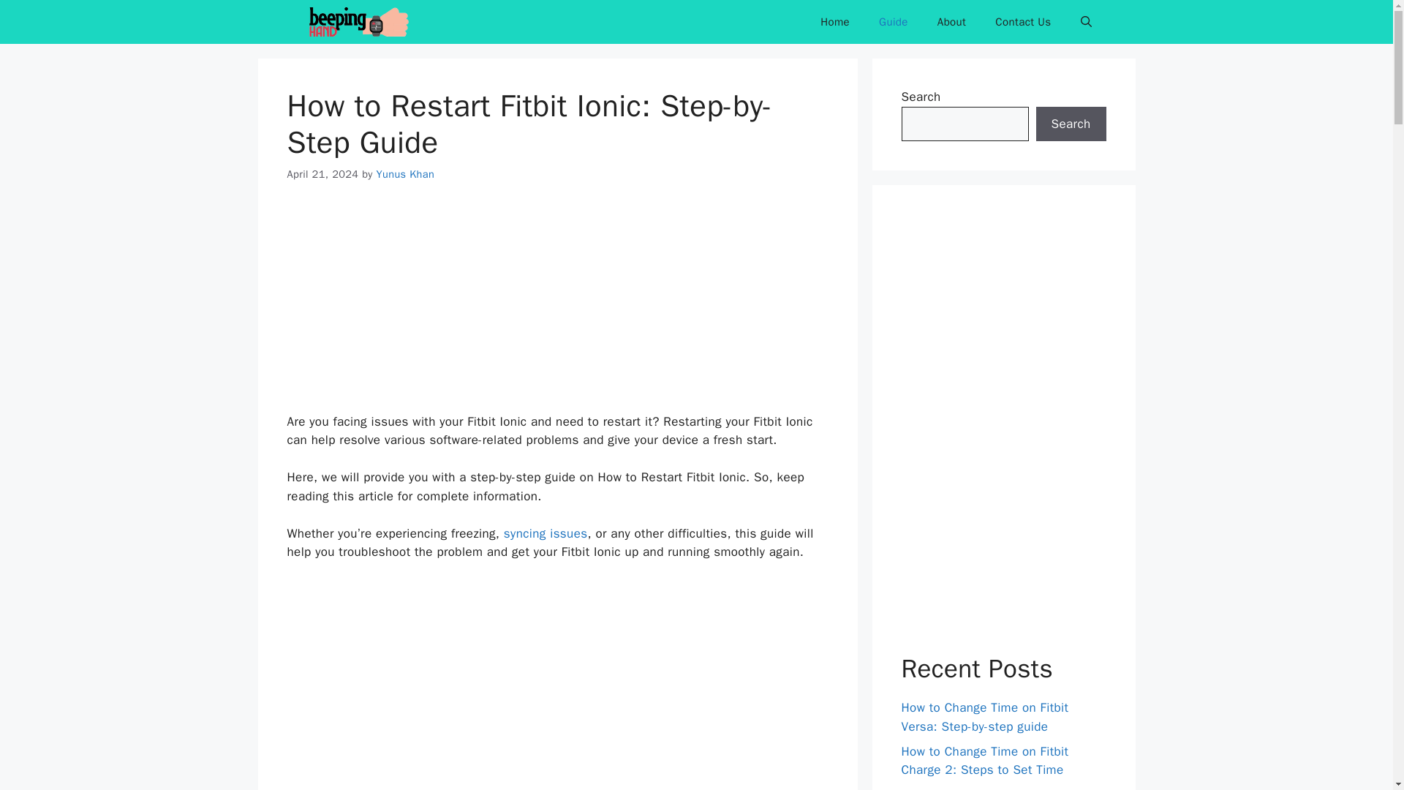 This screenshot has height=790, width=1404. I want to click on View all posts by Yunus Khan, so click(405, 174).